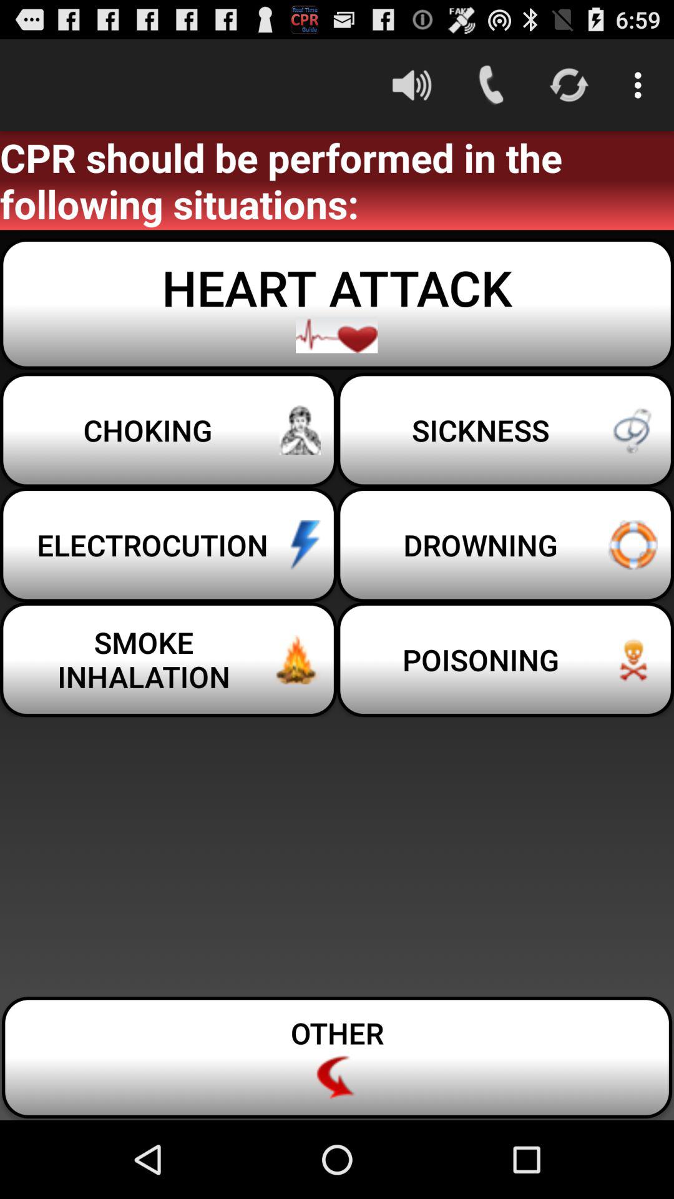  I want to click on choose item below choking icon, so click(506, 545).